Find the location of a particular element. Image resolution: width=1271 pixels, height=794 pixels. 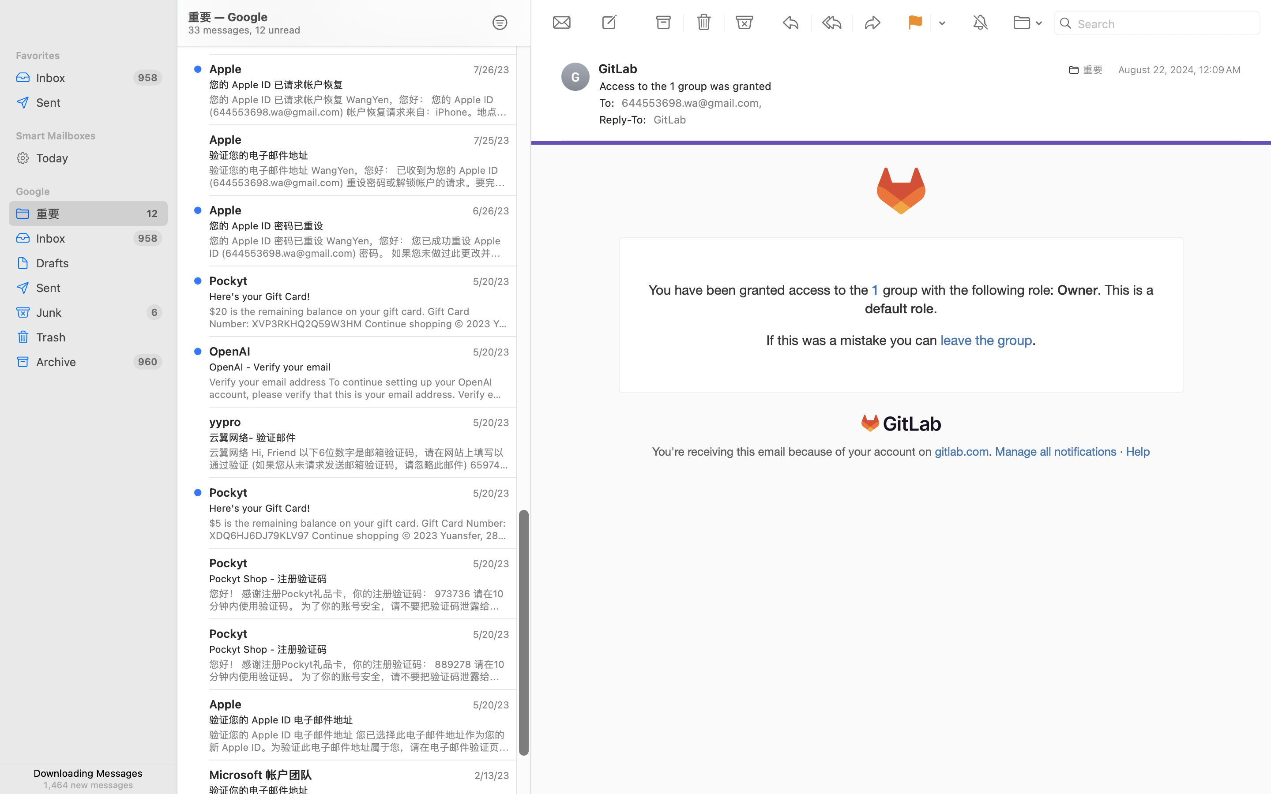

重要 is located at coordinates (86, 213).